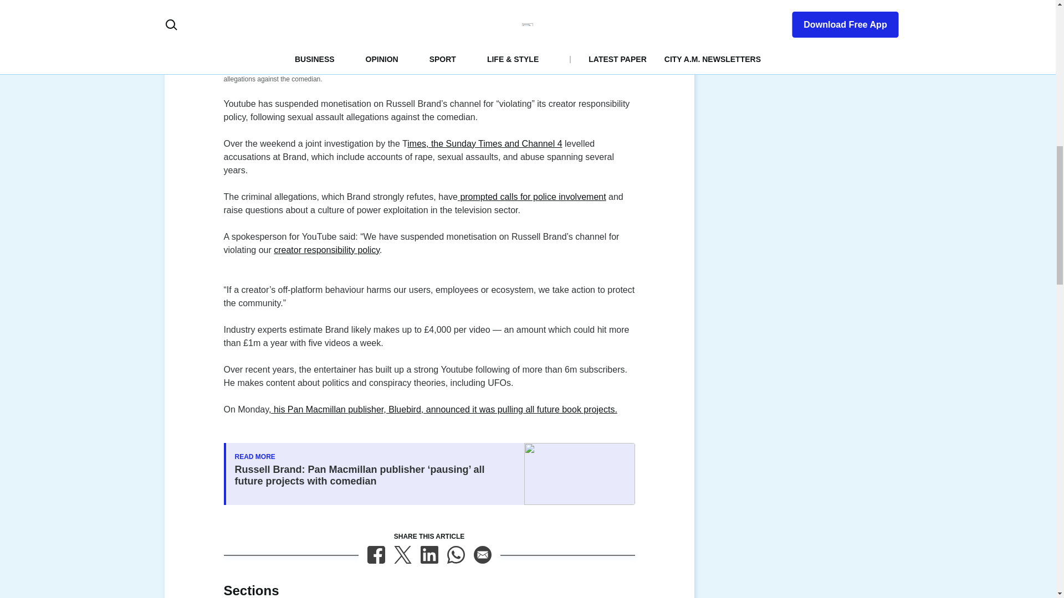 Image resolution: width=1064 pixels, height=598 pixels. What do you see at coordinates (376, 555) in the screenshot?
I see `Facebook` at bounding box center [376, 555].